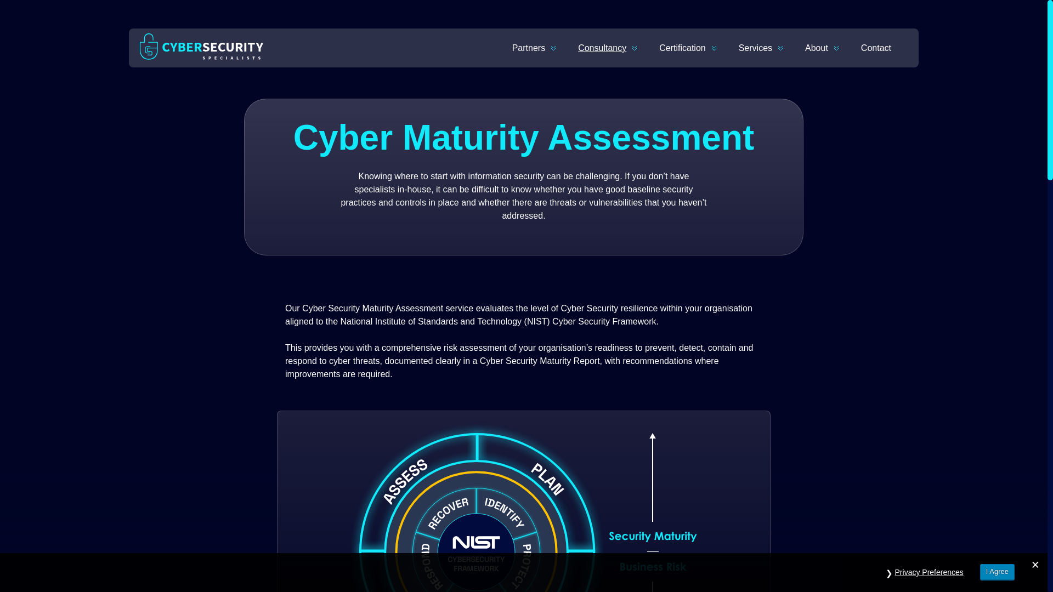 The height and width of the screenshot is (592, 1053). Describe the element at coordinates (756, 48) in the screenshot. I see `Services` at that location.